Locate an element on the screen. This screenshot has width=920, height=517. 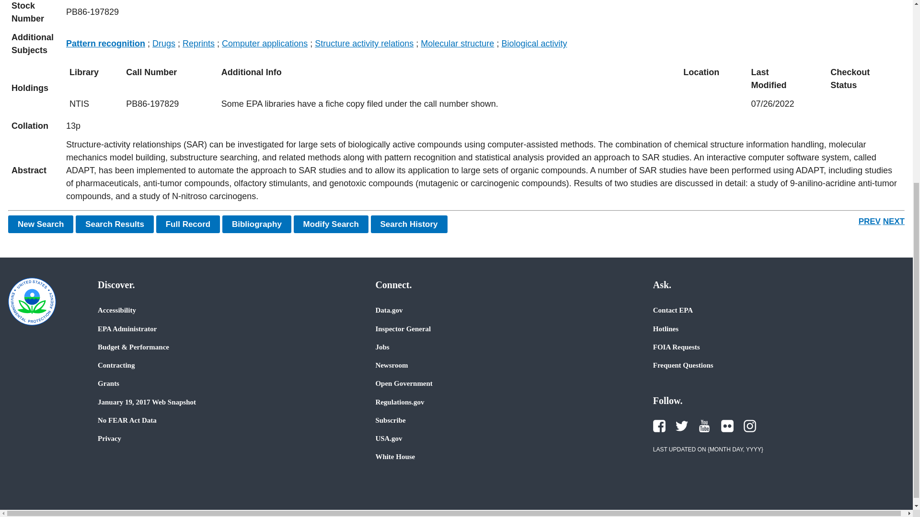
Reprints is located at coordinates (198, 44).